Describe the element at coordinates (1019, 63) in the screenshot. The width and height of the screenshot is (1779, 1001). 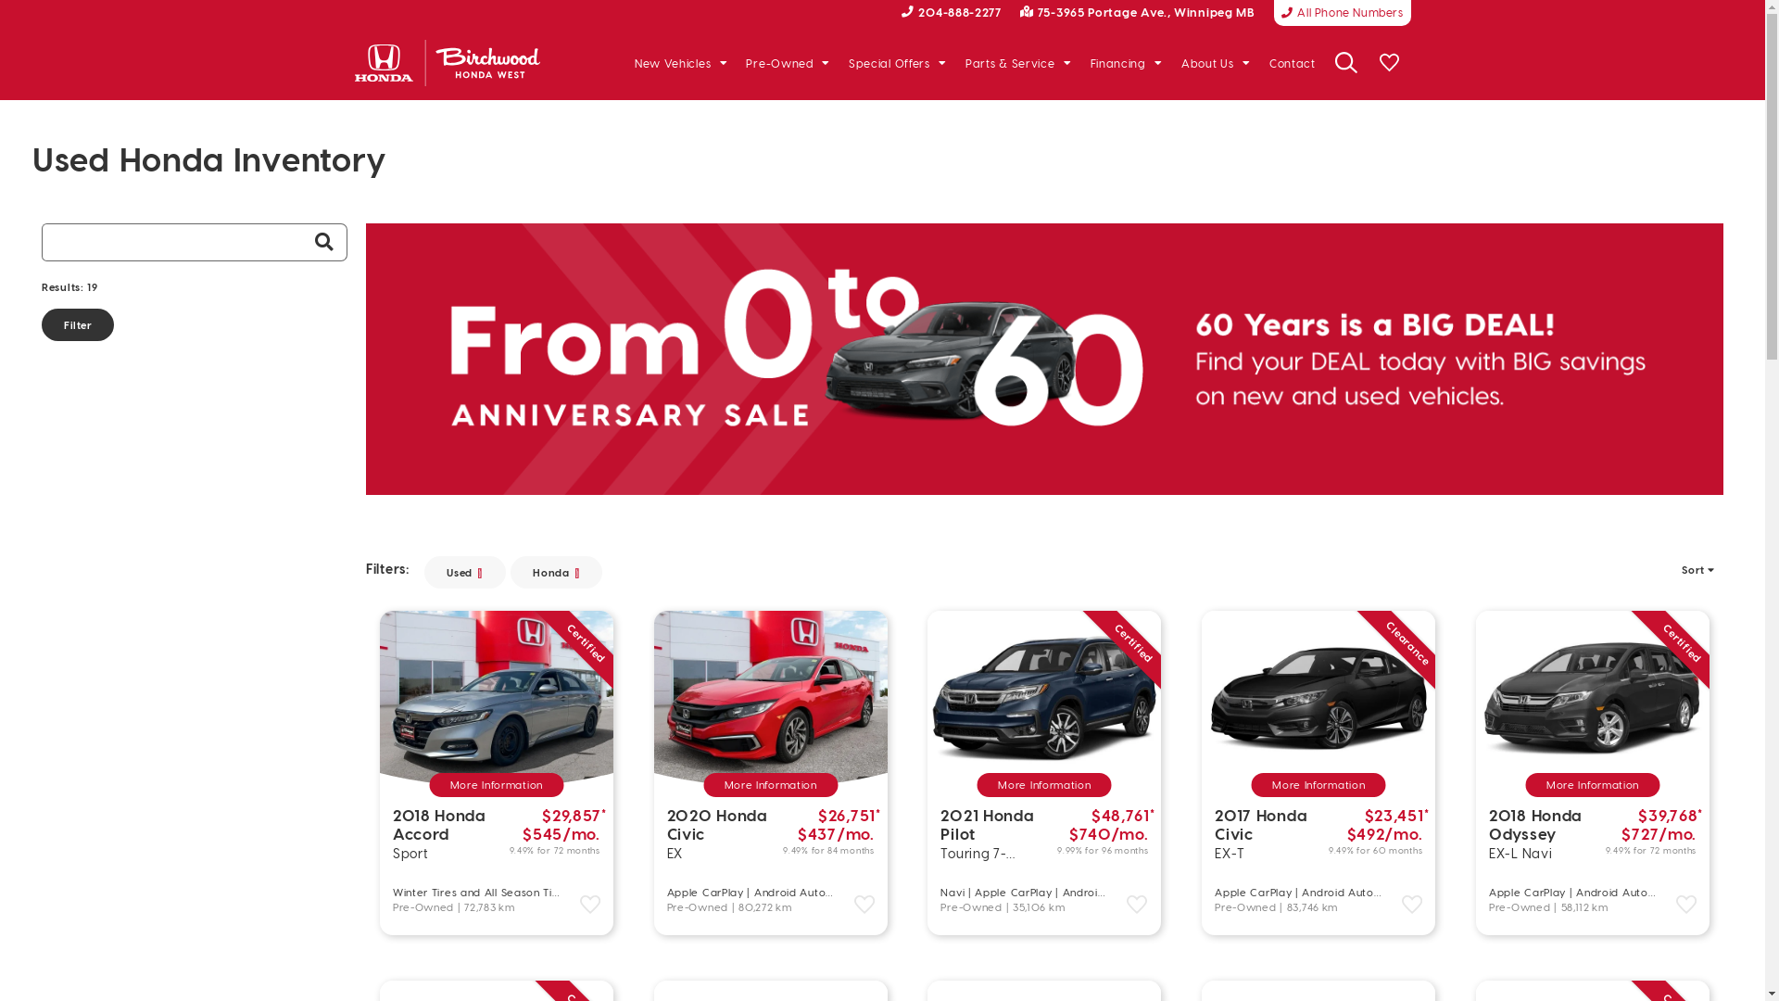
I see `Parts & Service` at that location.